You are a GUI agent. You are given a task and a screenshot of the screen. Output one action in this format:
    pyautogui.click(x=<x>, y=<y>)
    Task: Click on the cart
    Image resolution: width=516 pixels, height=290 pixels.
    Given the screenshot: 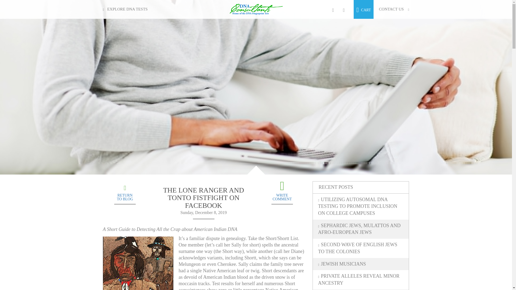 What is the action you would take?
    pyautogui.click(x=282, y=196)
    